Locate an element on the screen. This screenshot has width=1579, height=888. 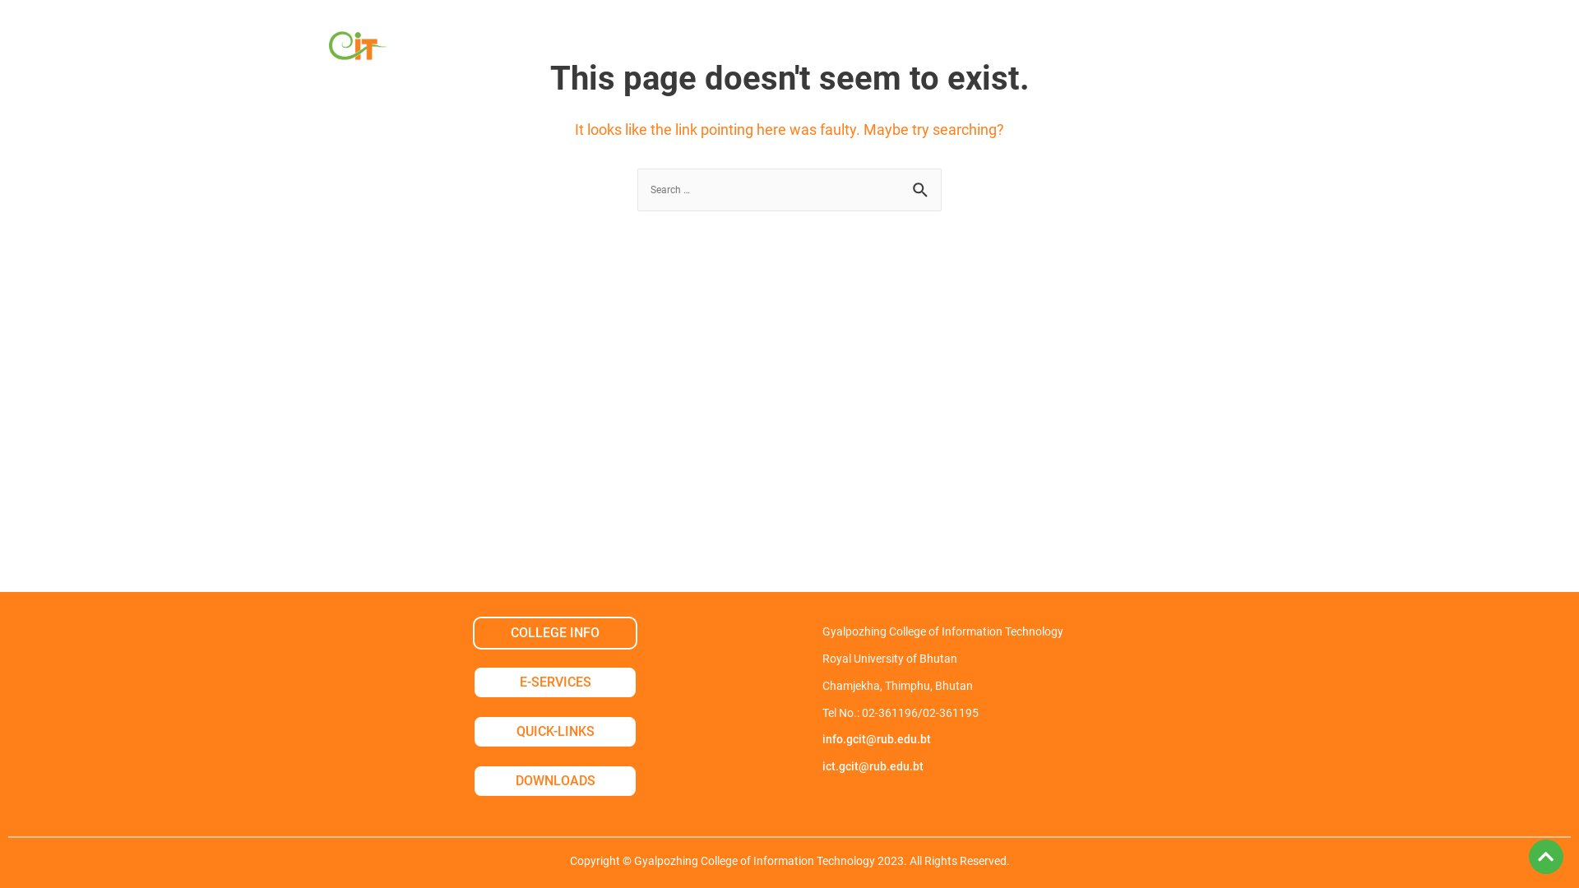
Student Services is located at coordinates (850, 49).